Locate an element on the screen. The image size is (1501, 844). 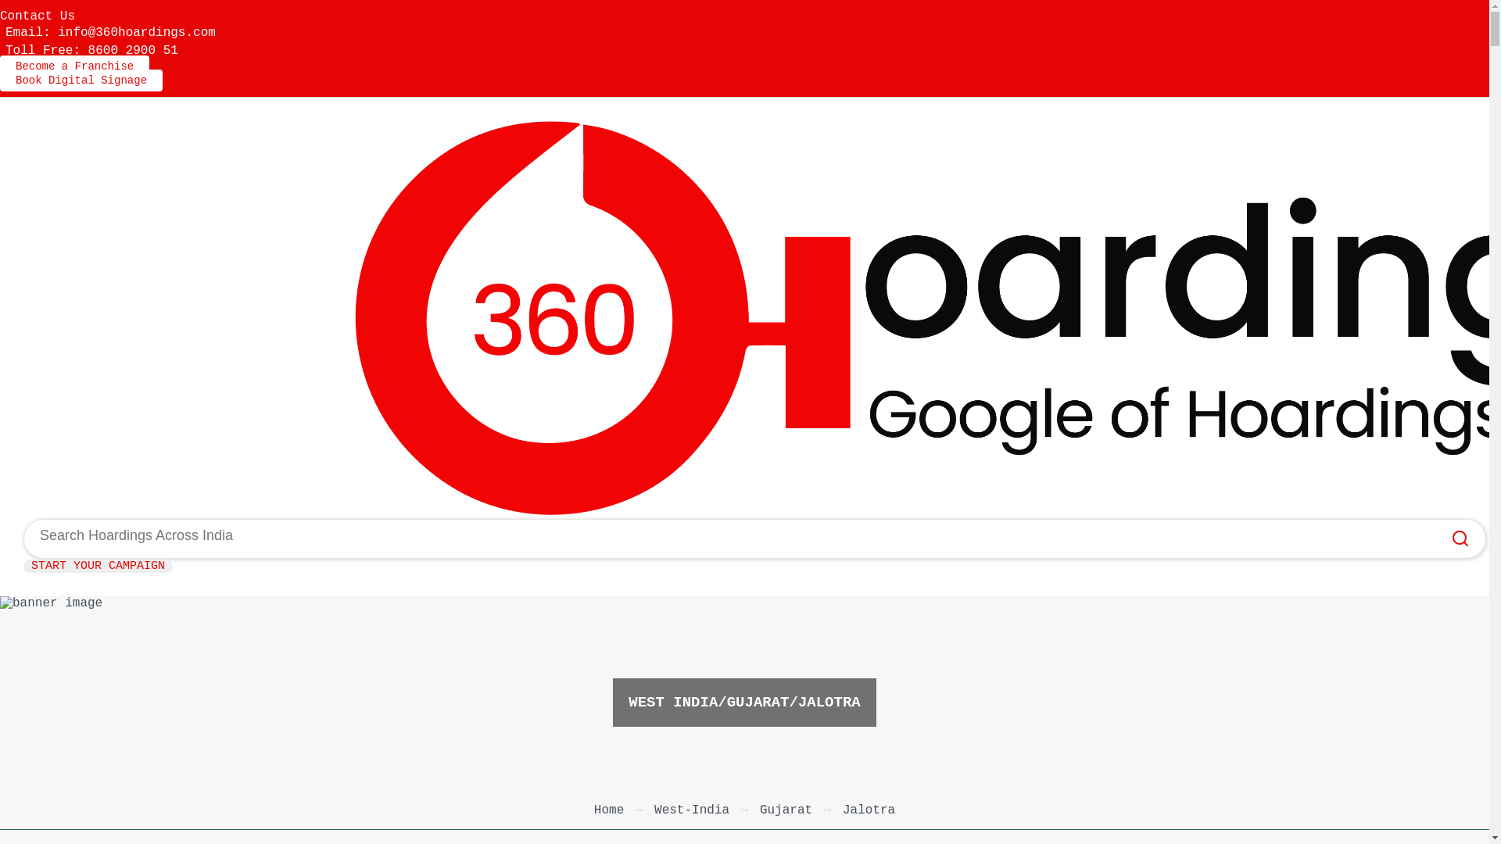
Gujarat is located at coordinates (786, 810).